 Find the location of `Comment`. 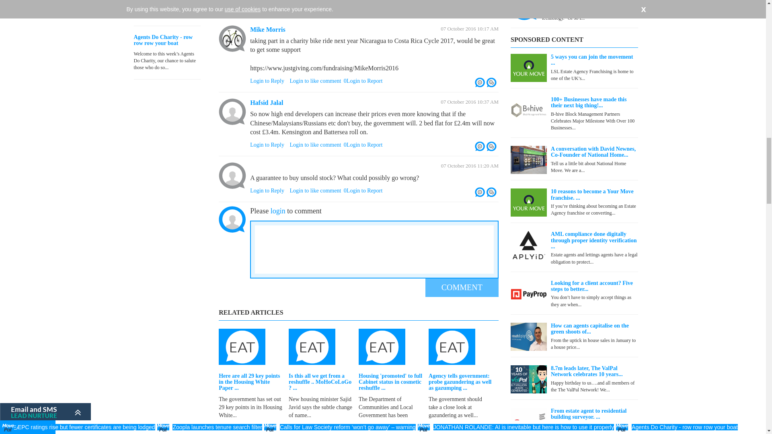

Comment is located at coordinates (462, 287).